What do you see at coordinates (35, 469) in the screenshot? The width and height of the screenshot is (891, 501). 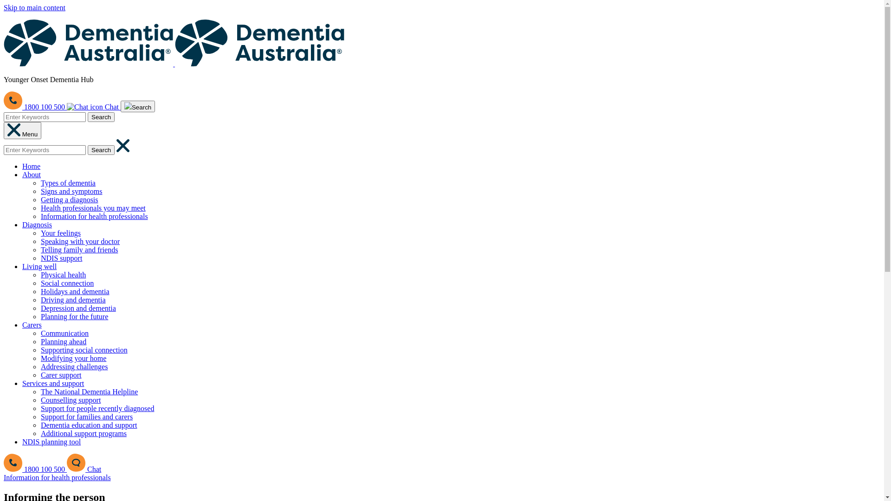 I see `1800 100 500` at bounding box center [35, 469].